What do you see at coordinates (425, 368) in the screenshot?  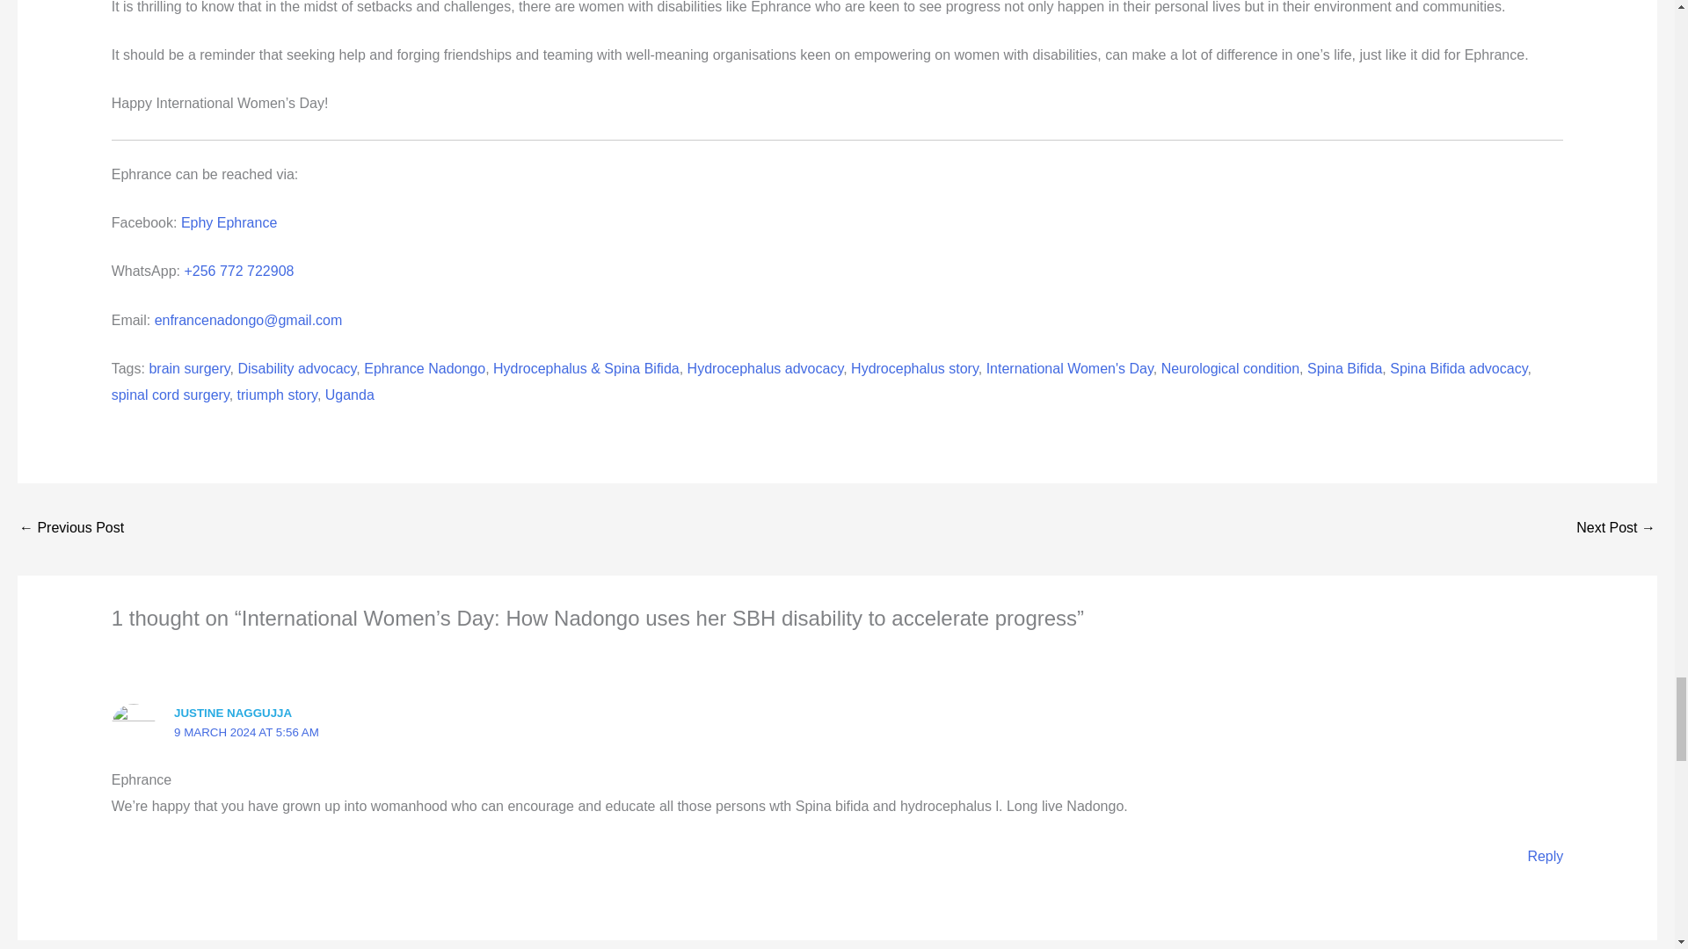 I see `Ephrance Nadongo` at bounding box center [425, 368].